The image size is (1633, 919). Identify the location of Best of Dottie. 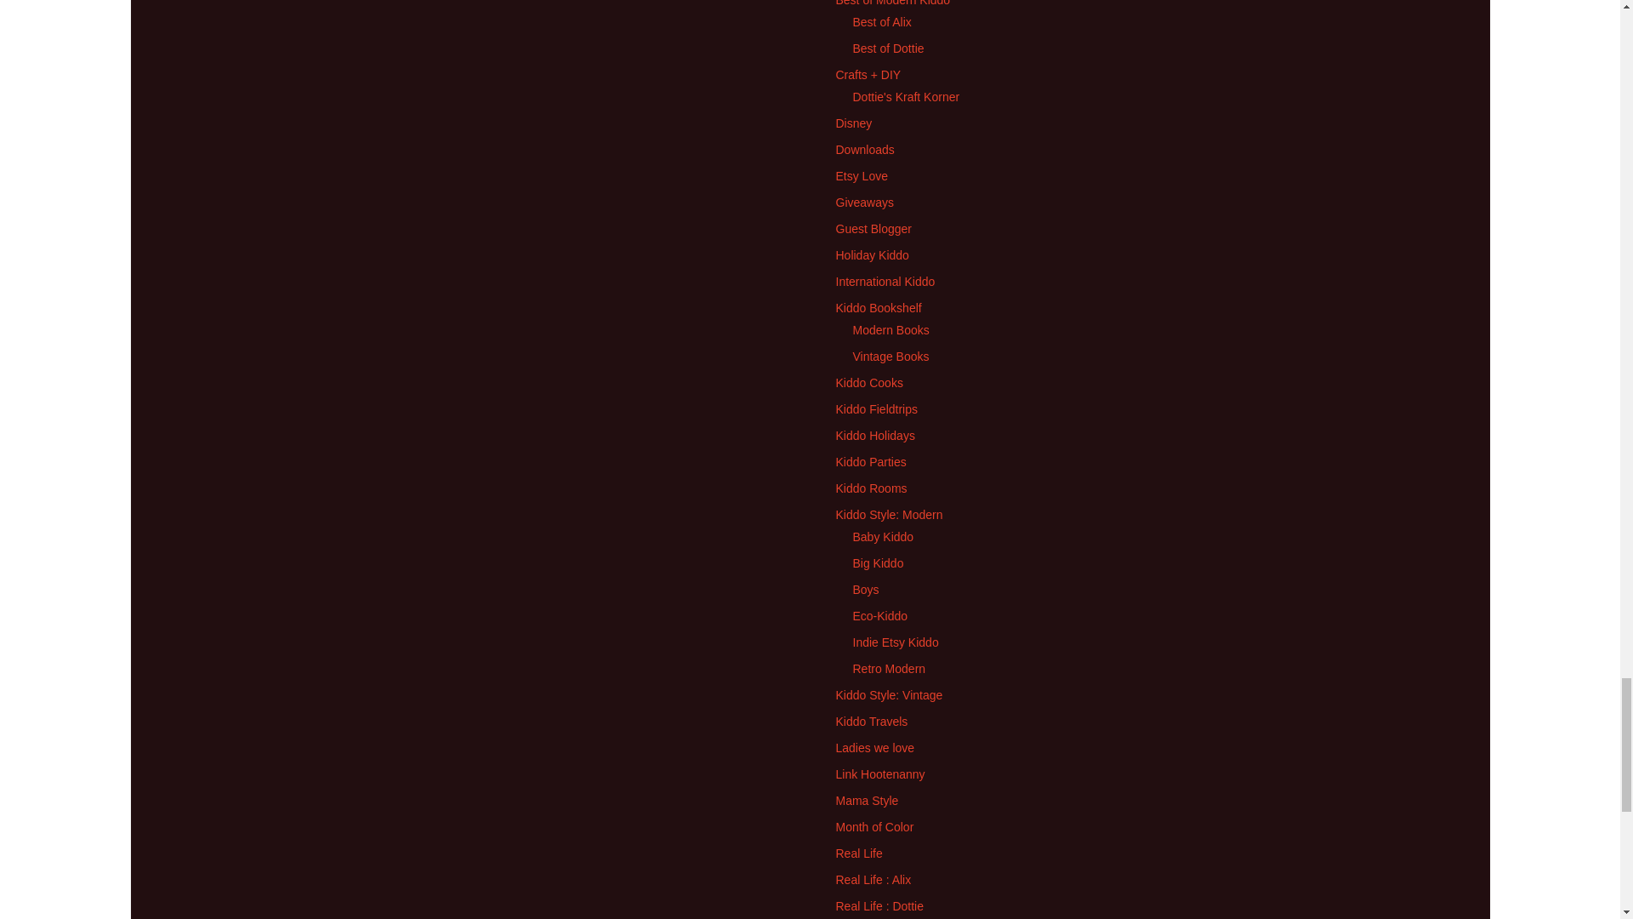
(888, 48).